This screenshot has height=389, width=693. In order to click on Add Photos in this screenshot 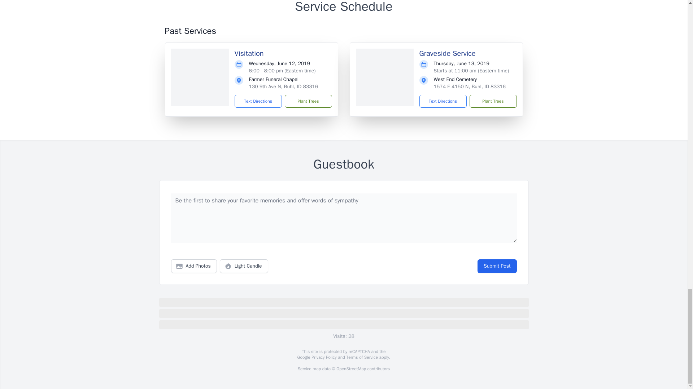, I will do `click(194, 266)`.